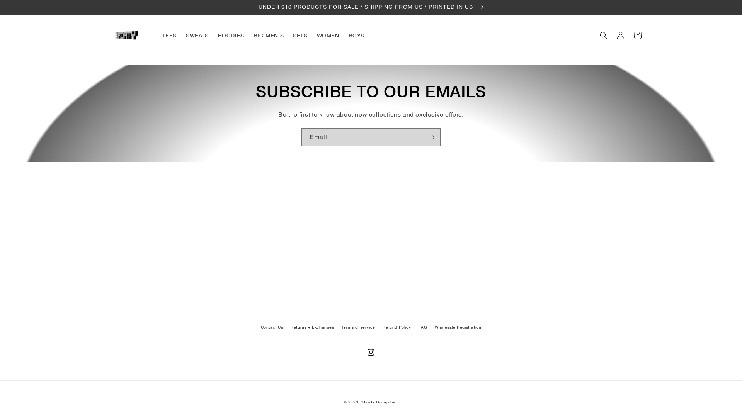 Image resolution: width=742 pixels, height=417 pixels. Describe the element at coordinates (371, 353) in the screenshot. I see `Instagram` at that location.